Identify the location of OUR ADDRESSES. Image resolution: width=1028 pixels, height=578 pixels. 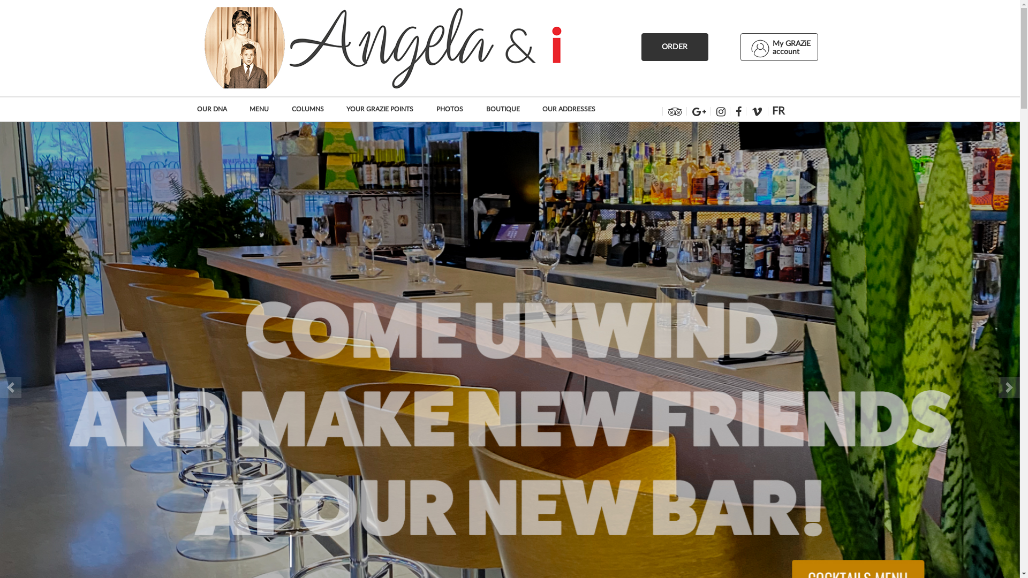
(574, 109).